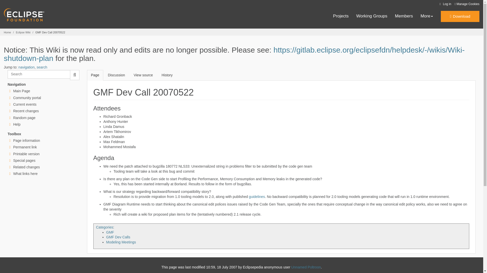  What do you see at coordinates (427, 16) in the screenshot?
I see `More` at bounding box center [427, 16].